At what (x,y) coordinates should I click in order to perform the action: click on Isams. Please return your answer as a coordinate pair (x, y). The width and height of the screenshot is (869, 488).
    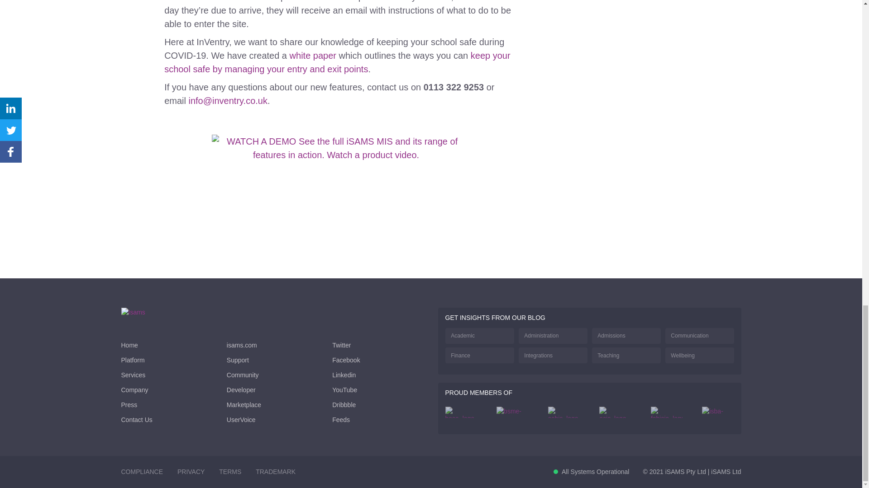
    Looking at the image, I should click on (146, 313).